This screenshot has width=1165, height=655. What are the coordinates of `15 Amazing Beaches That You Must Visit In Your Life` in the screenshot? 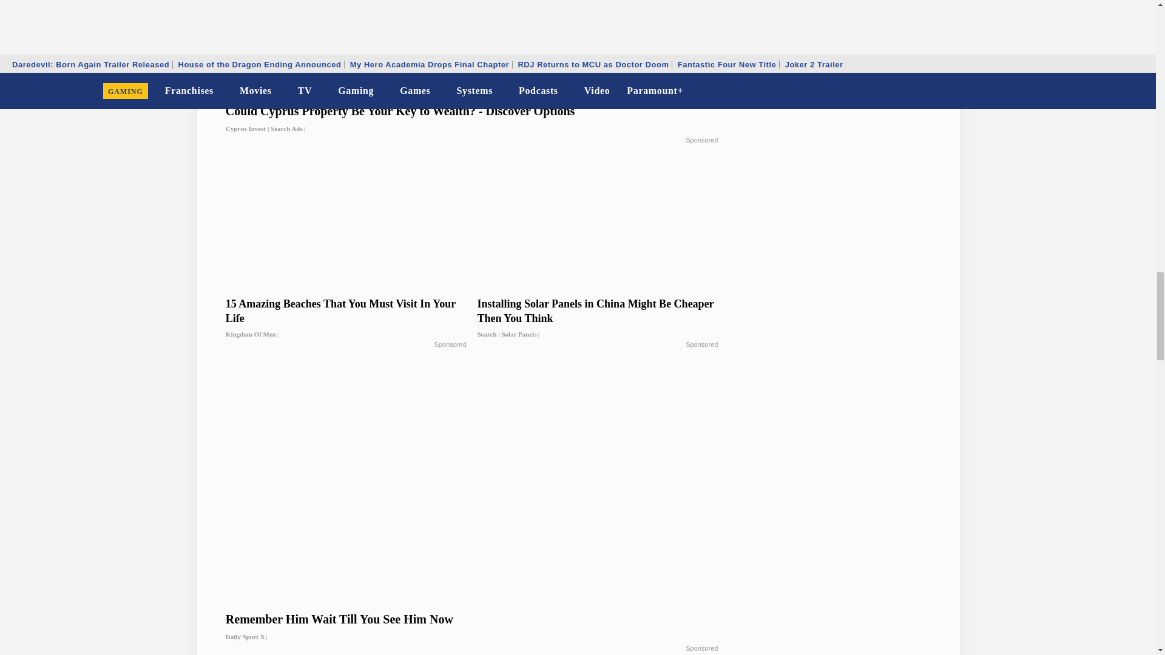 It's located at (346, 319).